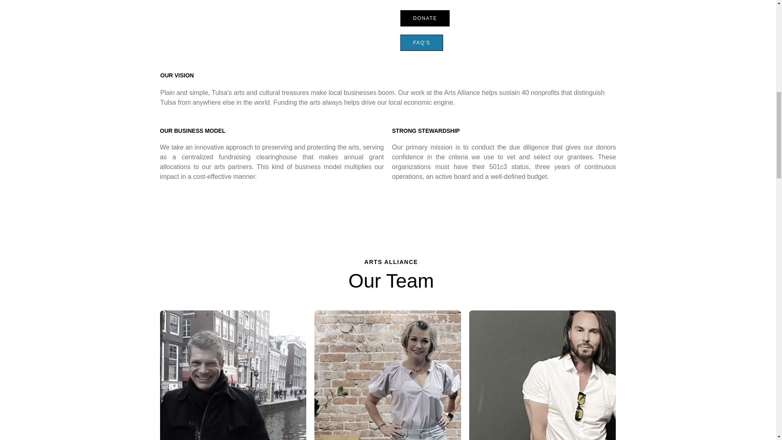 This screenshot has height=440, width=782. I want to click on alicia, so click(388, 375).